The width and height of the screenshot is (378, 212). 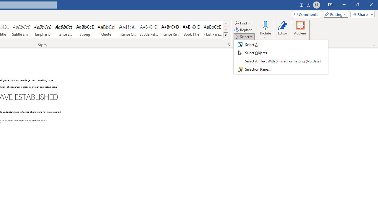 What do you see at coordinates (281, 57) in the screenshot?
I see `&Select` at bounding box center [281, 57].